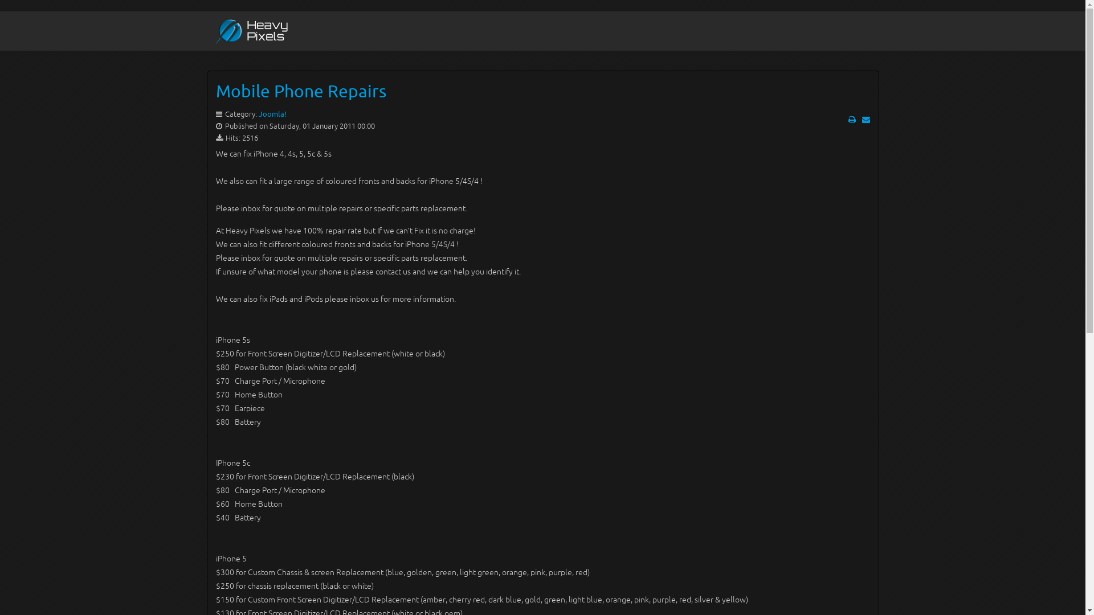 The height and width of the screenshot is (615, 1094). Describe the element at coordinates (301, 91) in the screenshot. I see `Mobile Phone Repairs` at that location.